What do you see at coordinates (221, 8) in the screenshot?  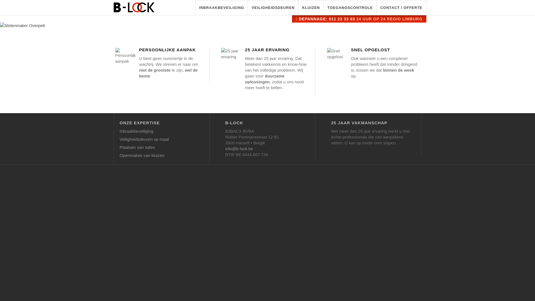 I see `INBRAAKBEVEILIGING` at bounding box center [221, 8].